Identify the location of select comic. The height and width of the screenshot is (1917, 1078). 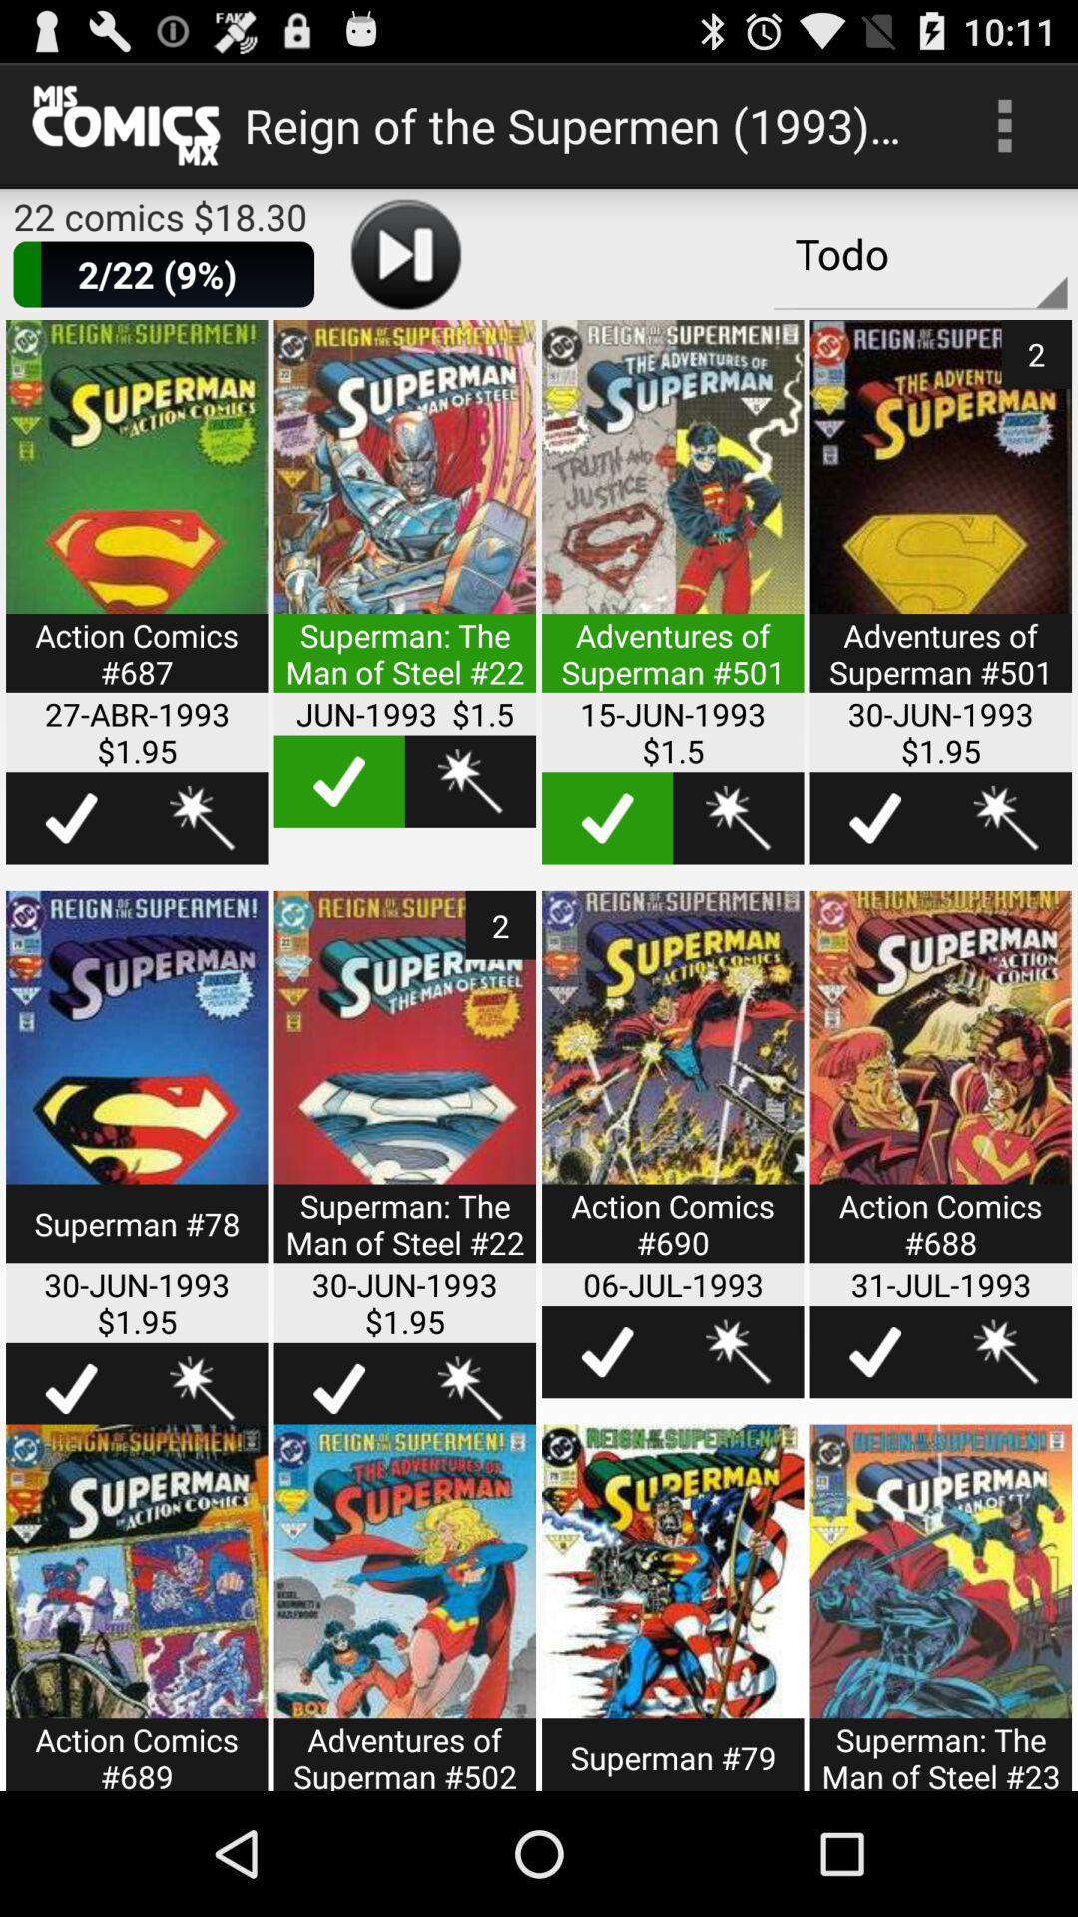
(607, 1352).